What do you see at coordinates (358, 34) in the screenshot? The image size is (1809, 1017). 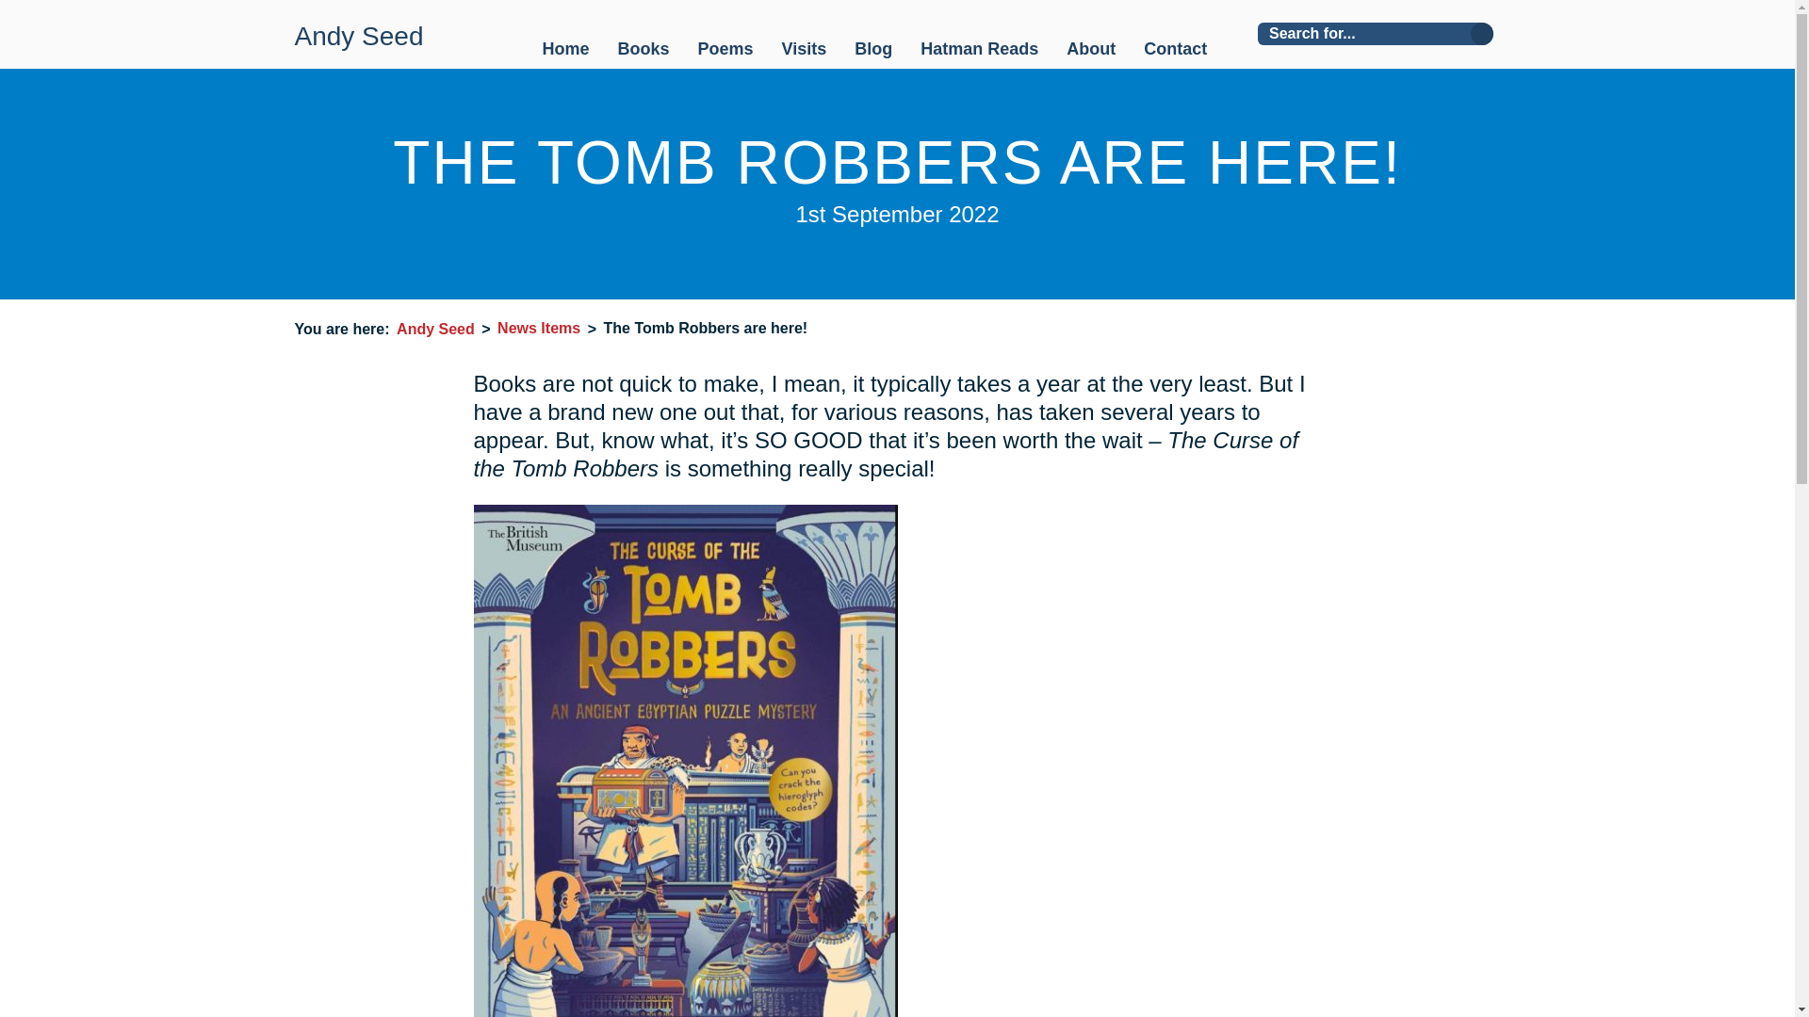 I see `Andy Seed` at bounding box center [358, 34].